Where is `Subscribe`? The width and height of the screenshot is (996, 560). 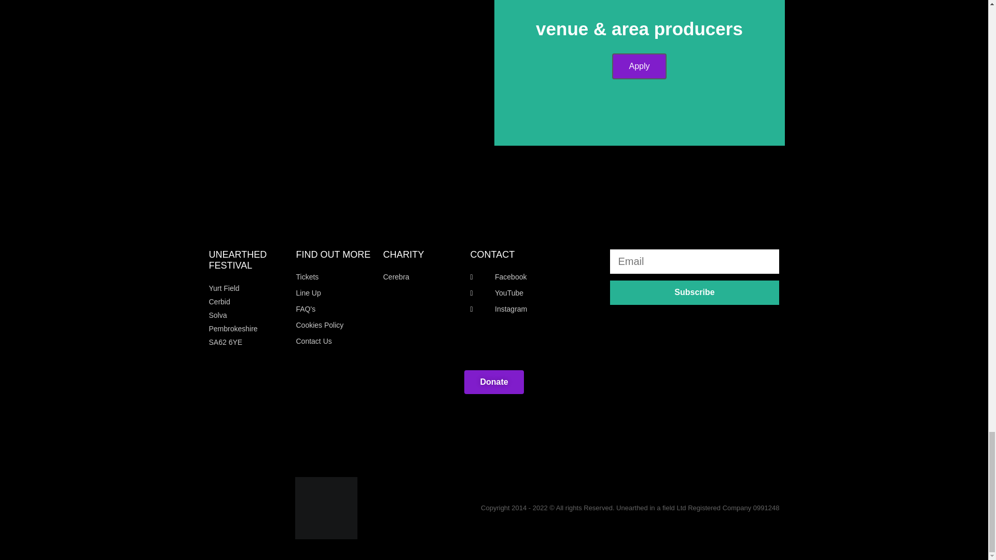
Subscribe is located at coordinates (695, 292).